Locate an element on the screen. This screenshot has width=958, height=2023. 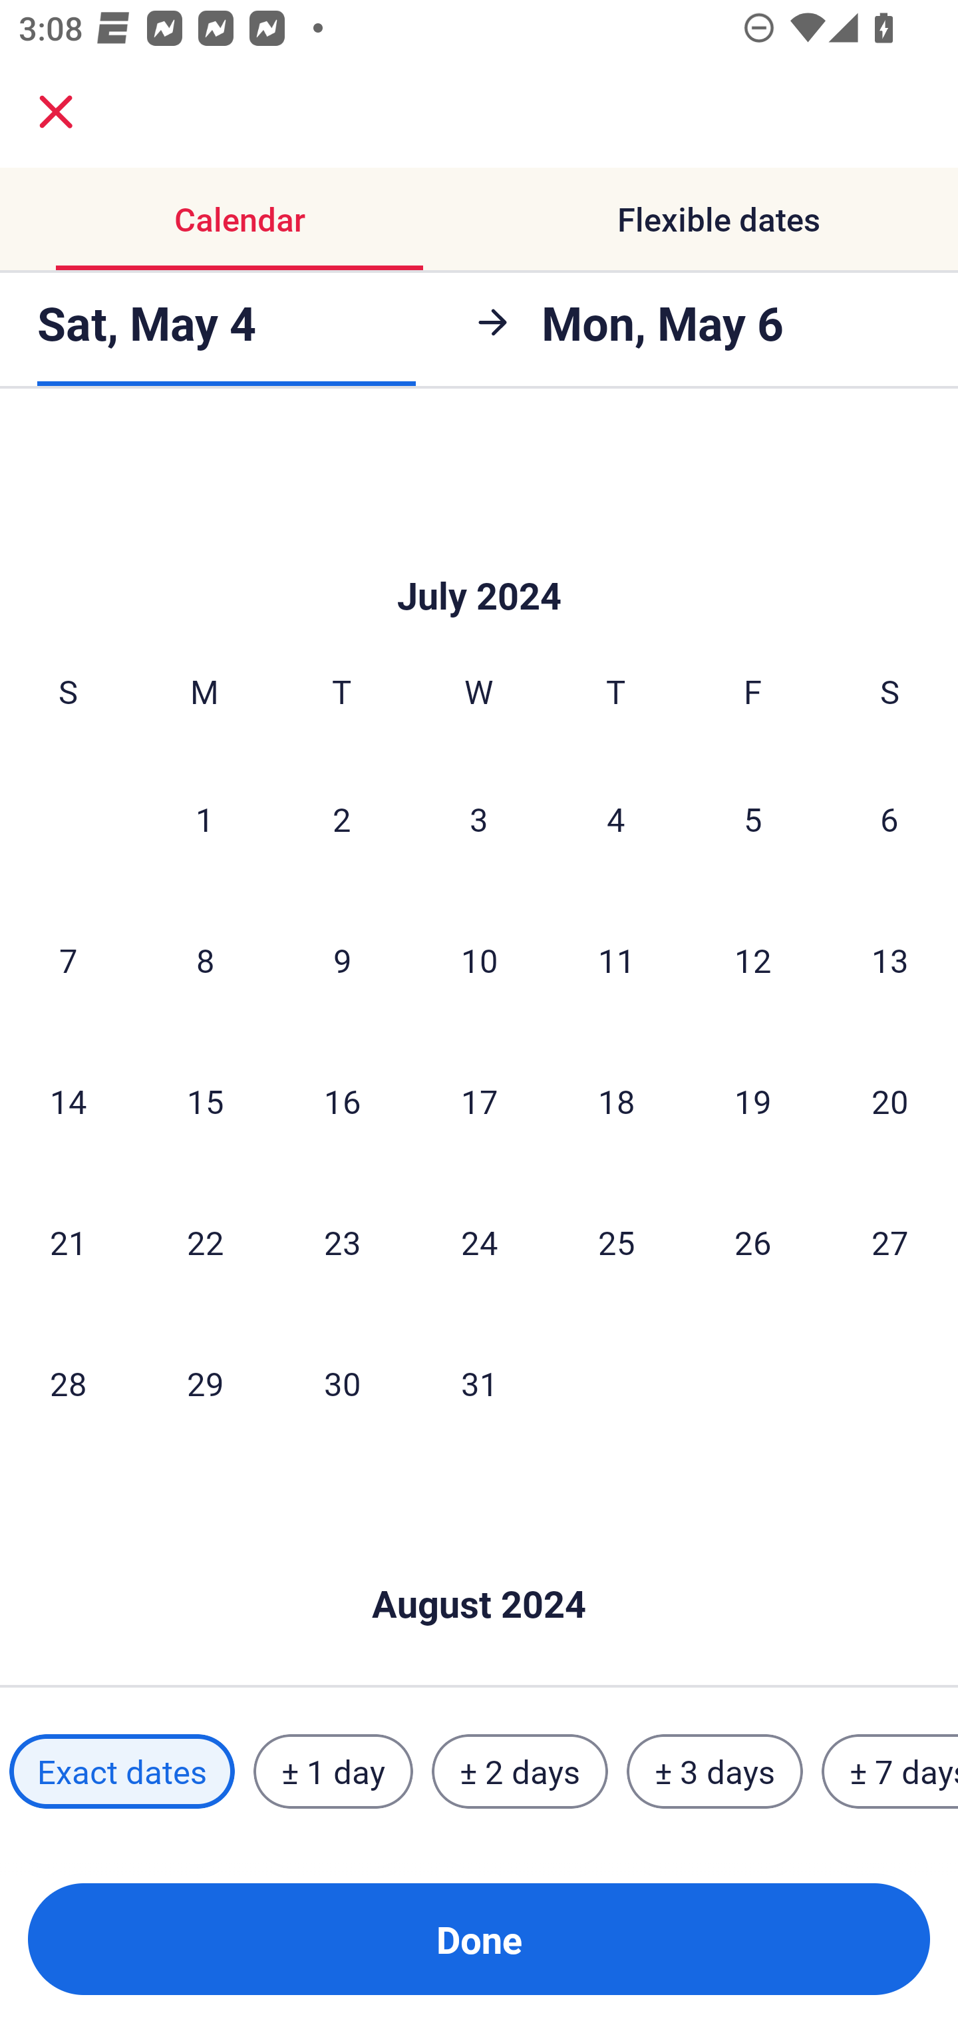
16 Tuesday, July 16, 2024 is located at coordinates (342, 1101).